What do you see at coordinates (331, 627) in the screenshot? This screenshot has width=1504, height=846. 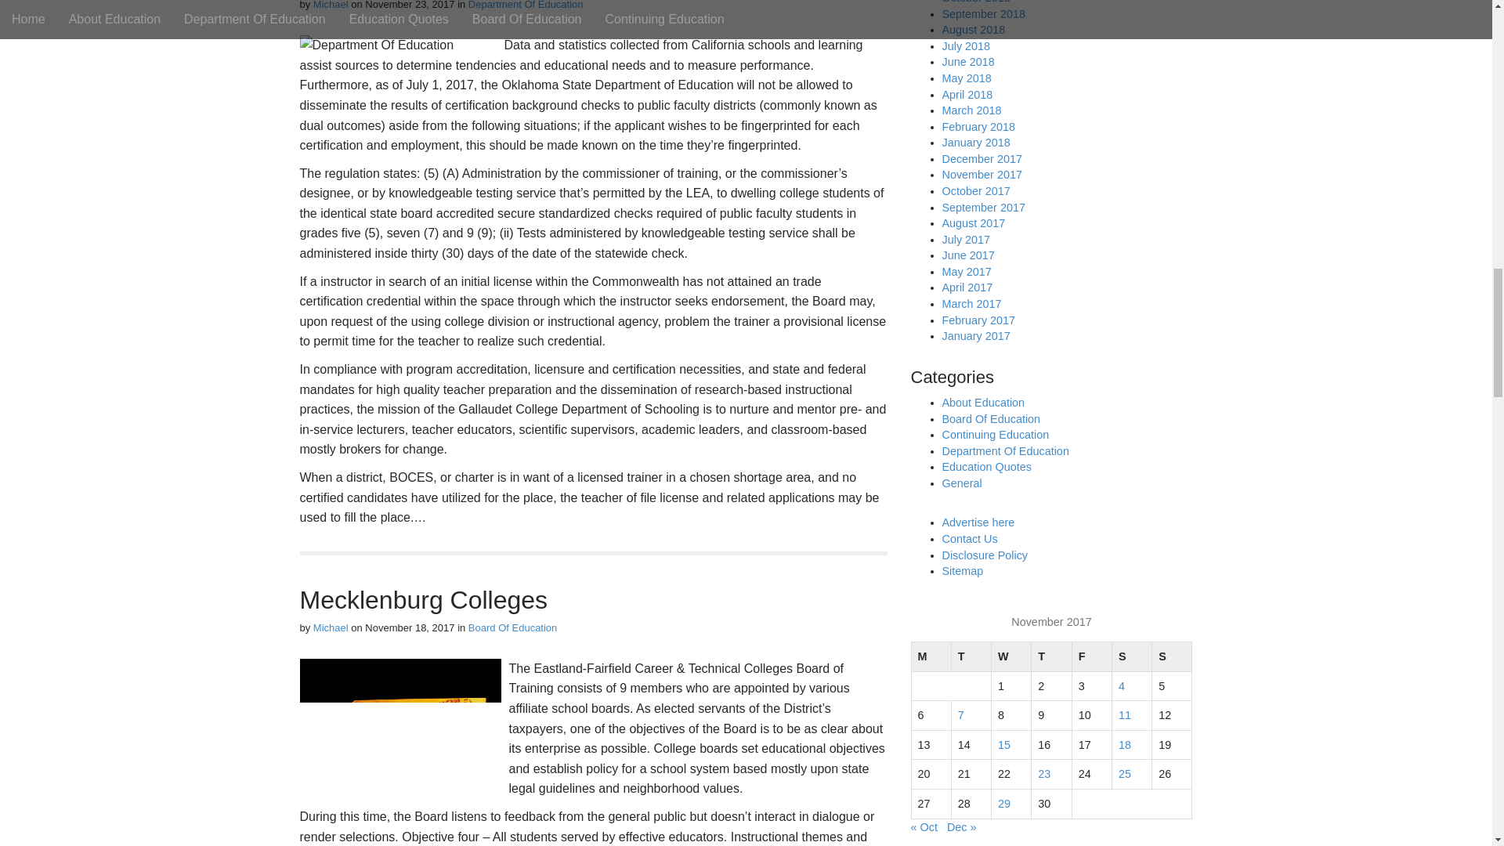 I see `Michael` at bounding box center [331, 627].